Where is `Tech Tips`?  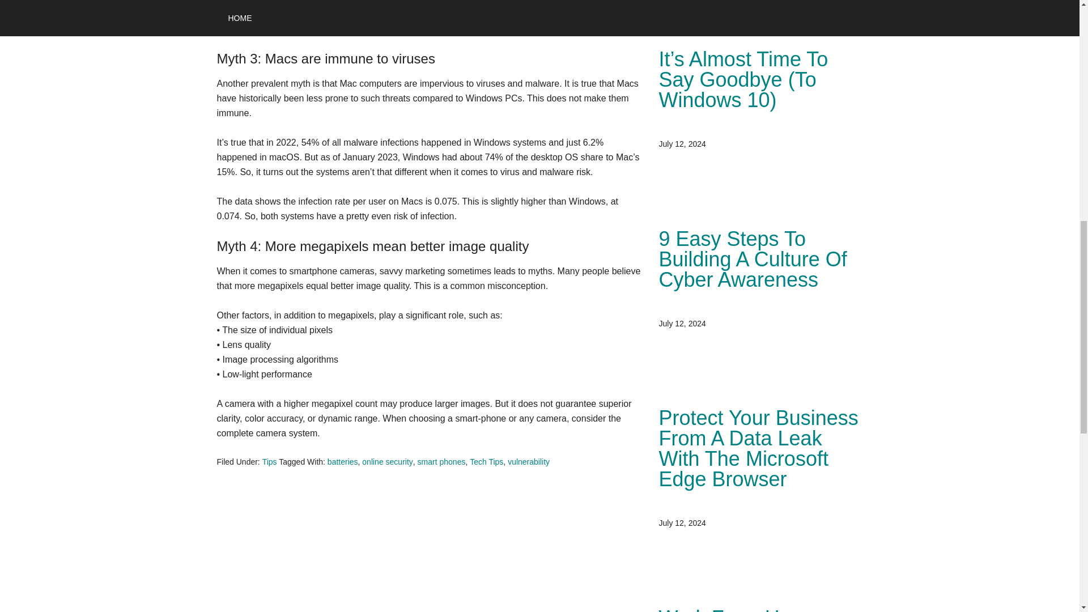
Tech Tips is located at coordinates (486, 461).